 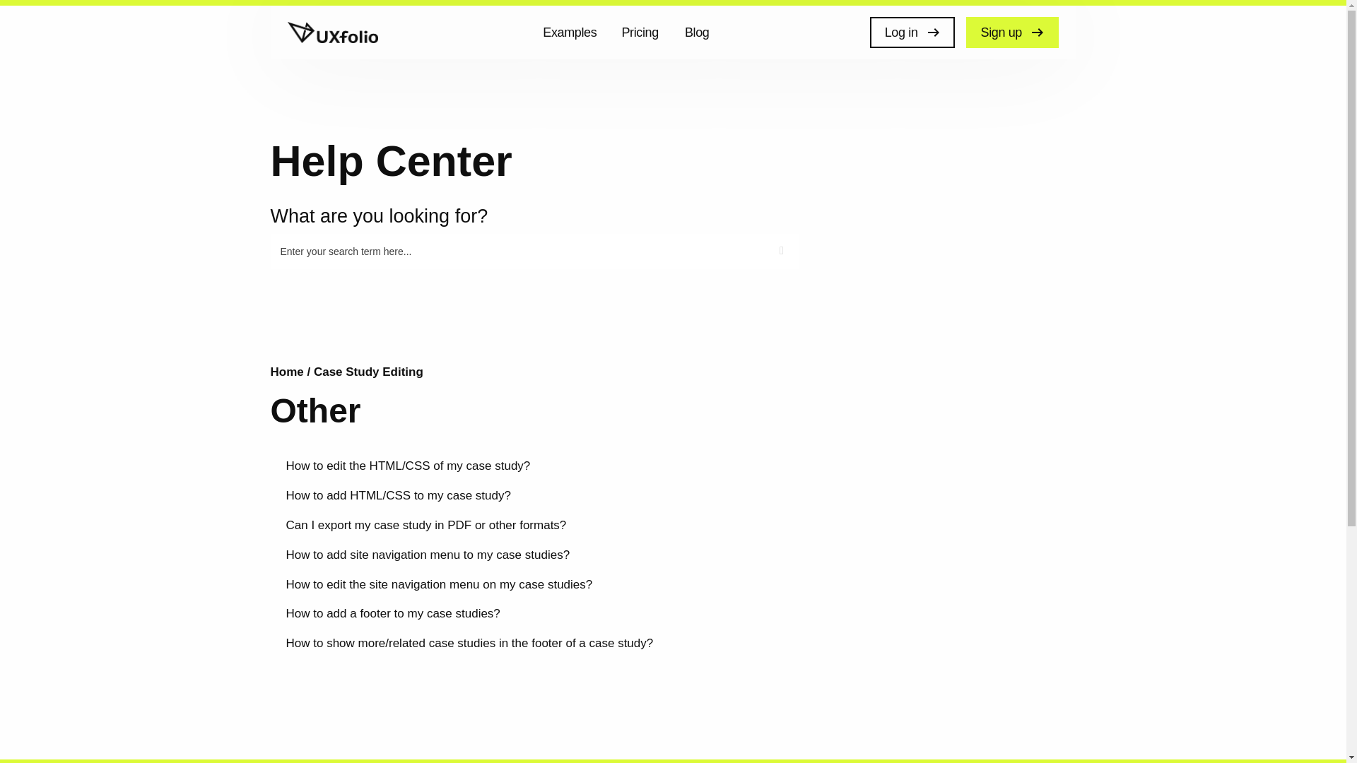 What do you see at coordinates (912, 32) in the screenshot?
I see `Log in` at bounding box center [912, 32].